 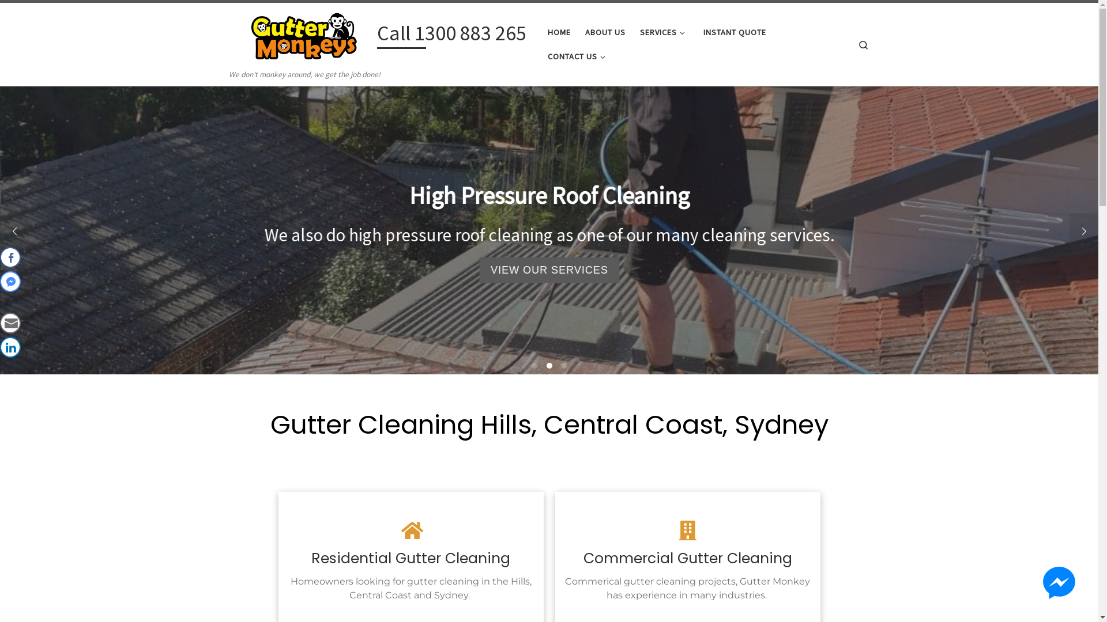 I want to click on CONTACT US, so click(x=579, y=56).